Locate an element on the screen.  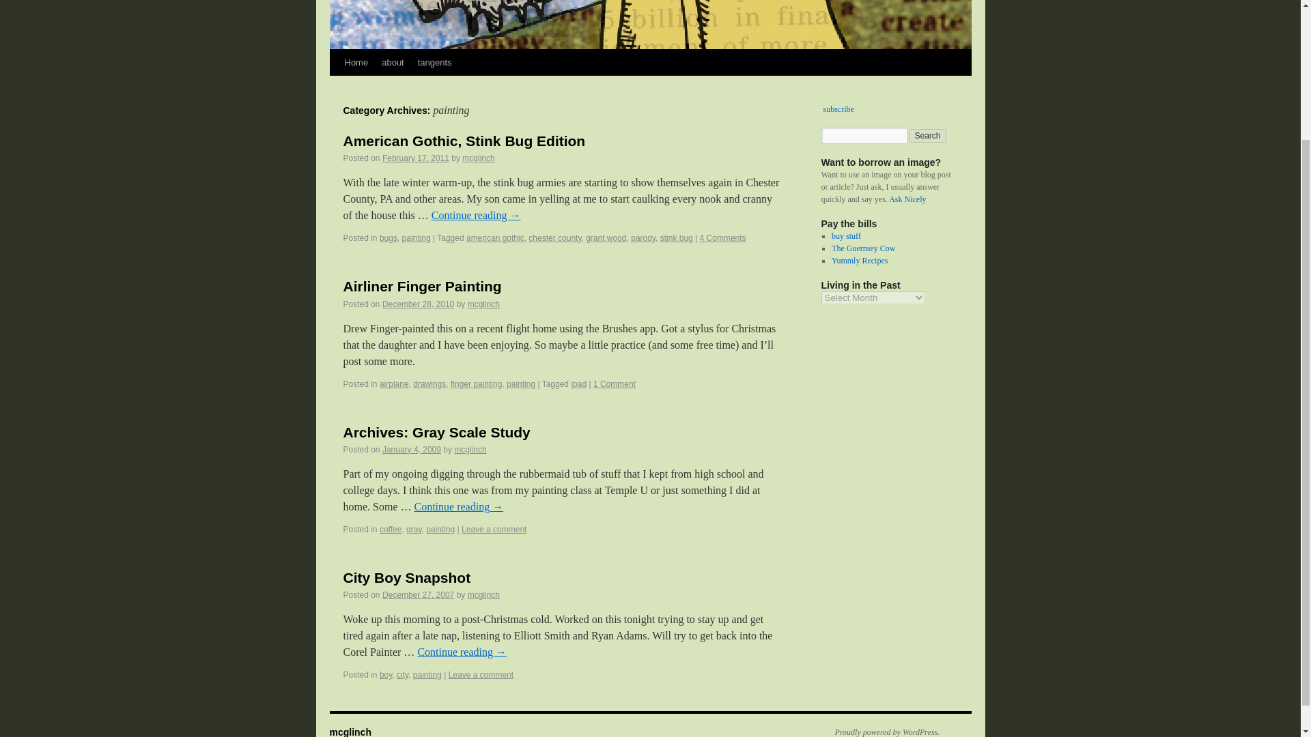
mcglinch is located at coordinates (470, 450).